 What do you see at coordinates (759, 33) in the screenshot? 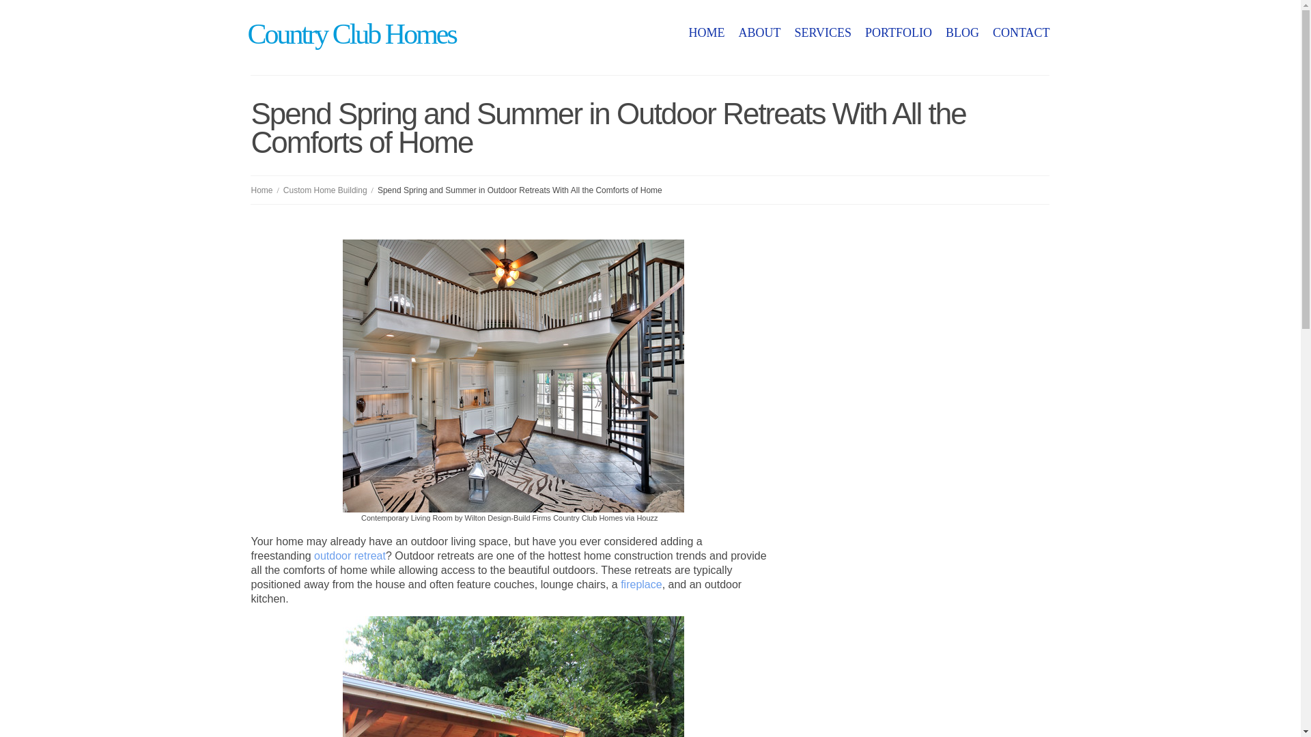
I see `ABOUT` at bounding box center [759, 33].